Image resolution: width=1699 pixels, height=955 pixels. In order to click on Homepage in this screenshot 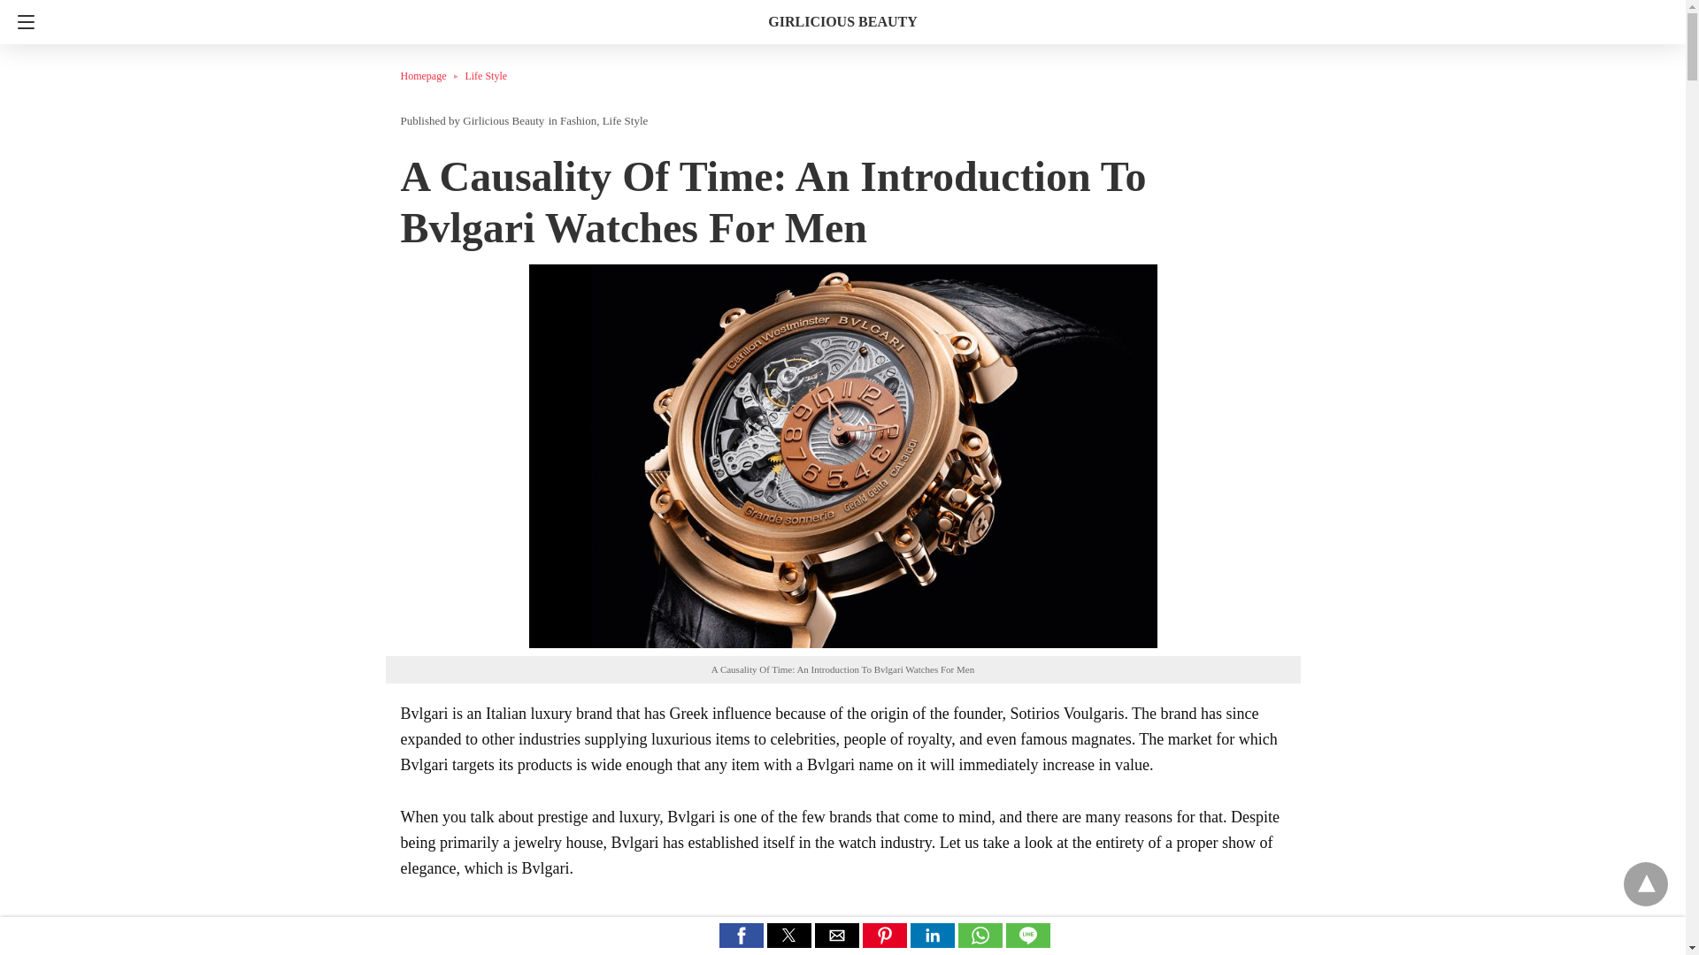, I will do `click(432, 75)`.